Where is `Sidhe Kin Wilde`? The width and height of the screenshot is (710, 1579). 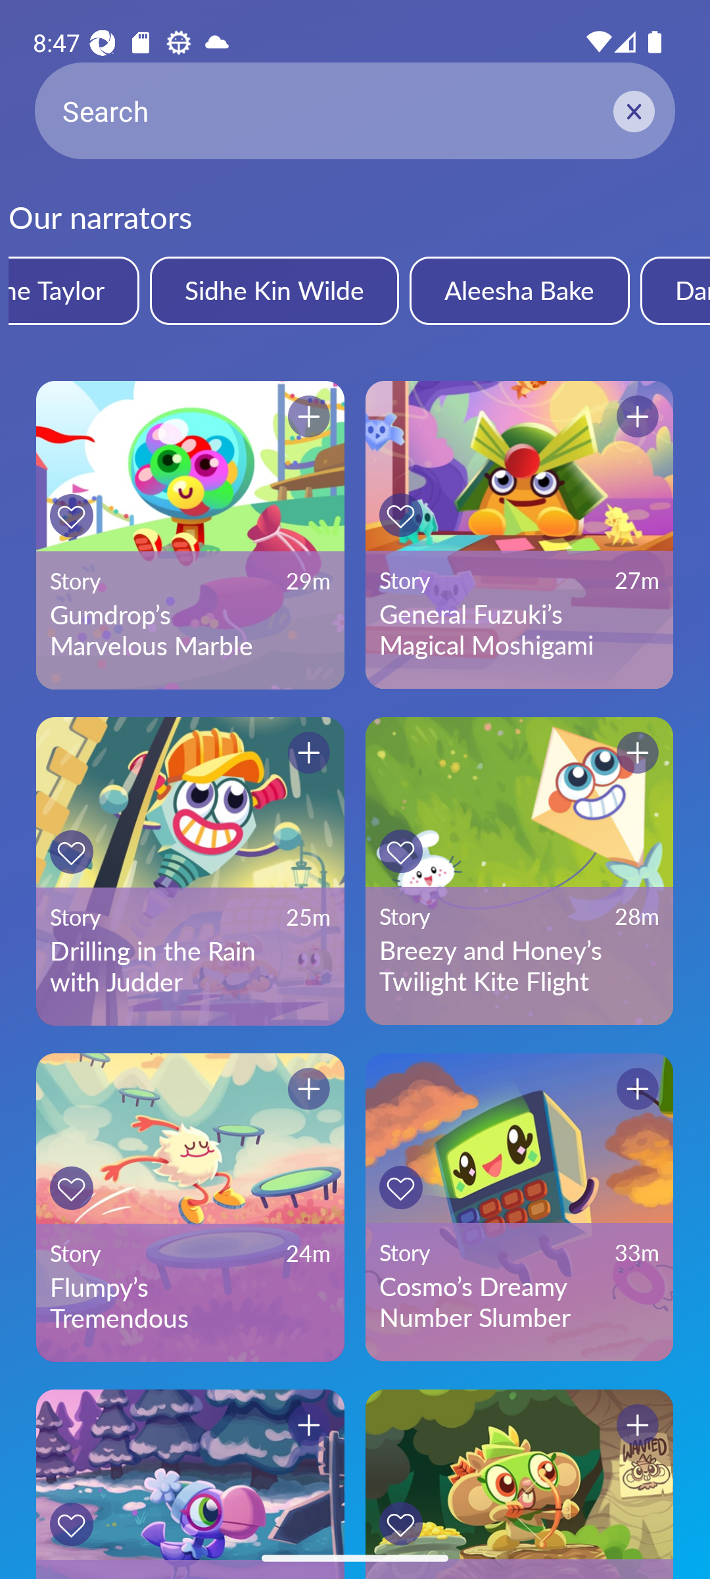
Sidhe Kin Wilde is located at coordinates (273, 290).